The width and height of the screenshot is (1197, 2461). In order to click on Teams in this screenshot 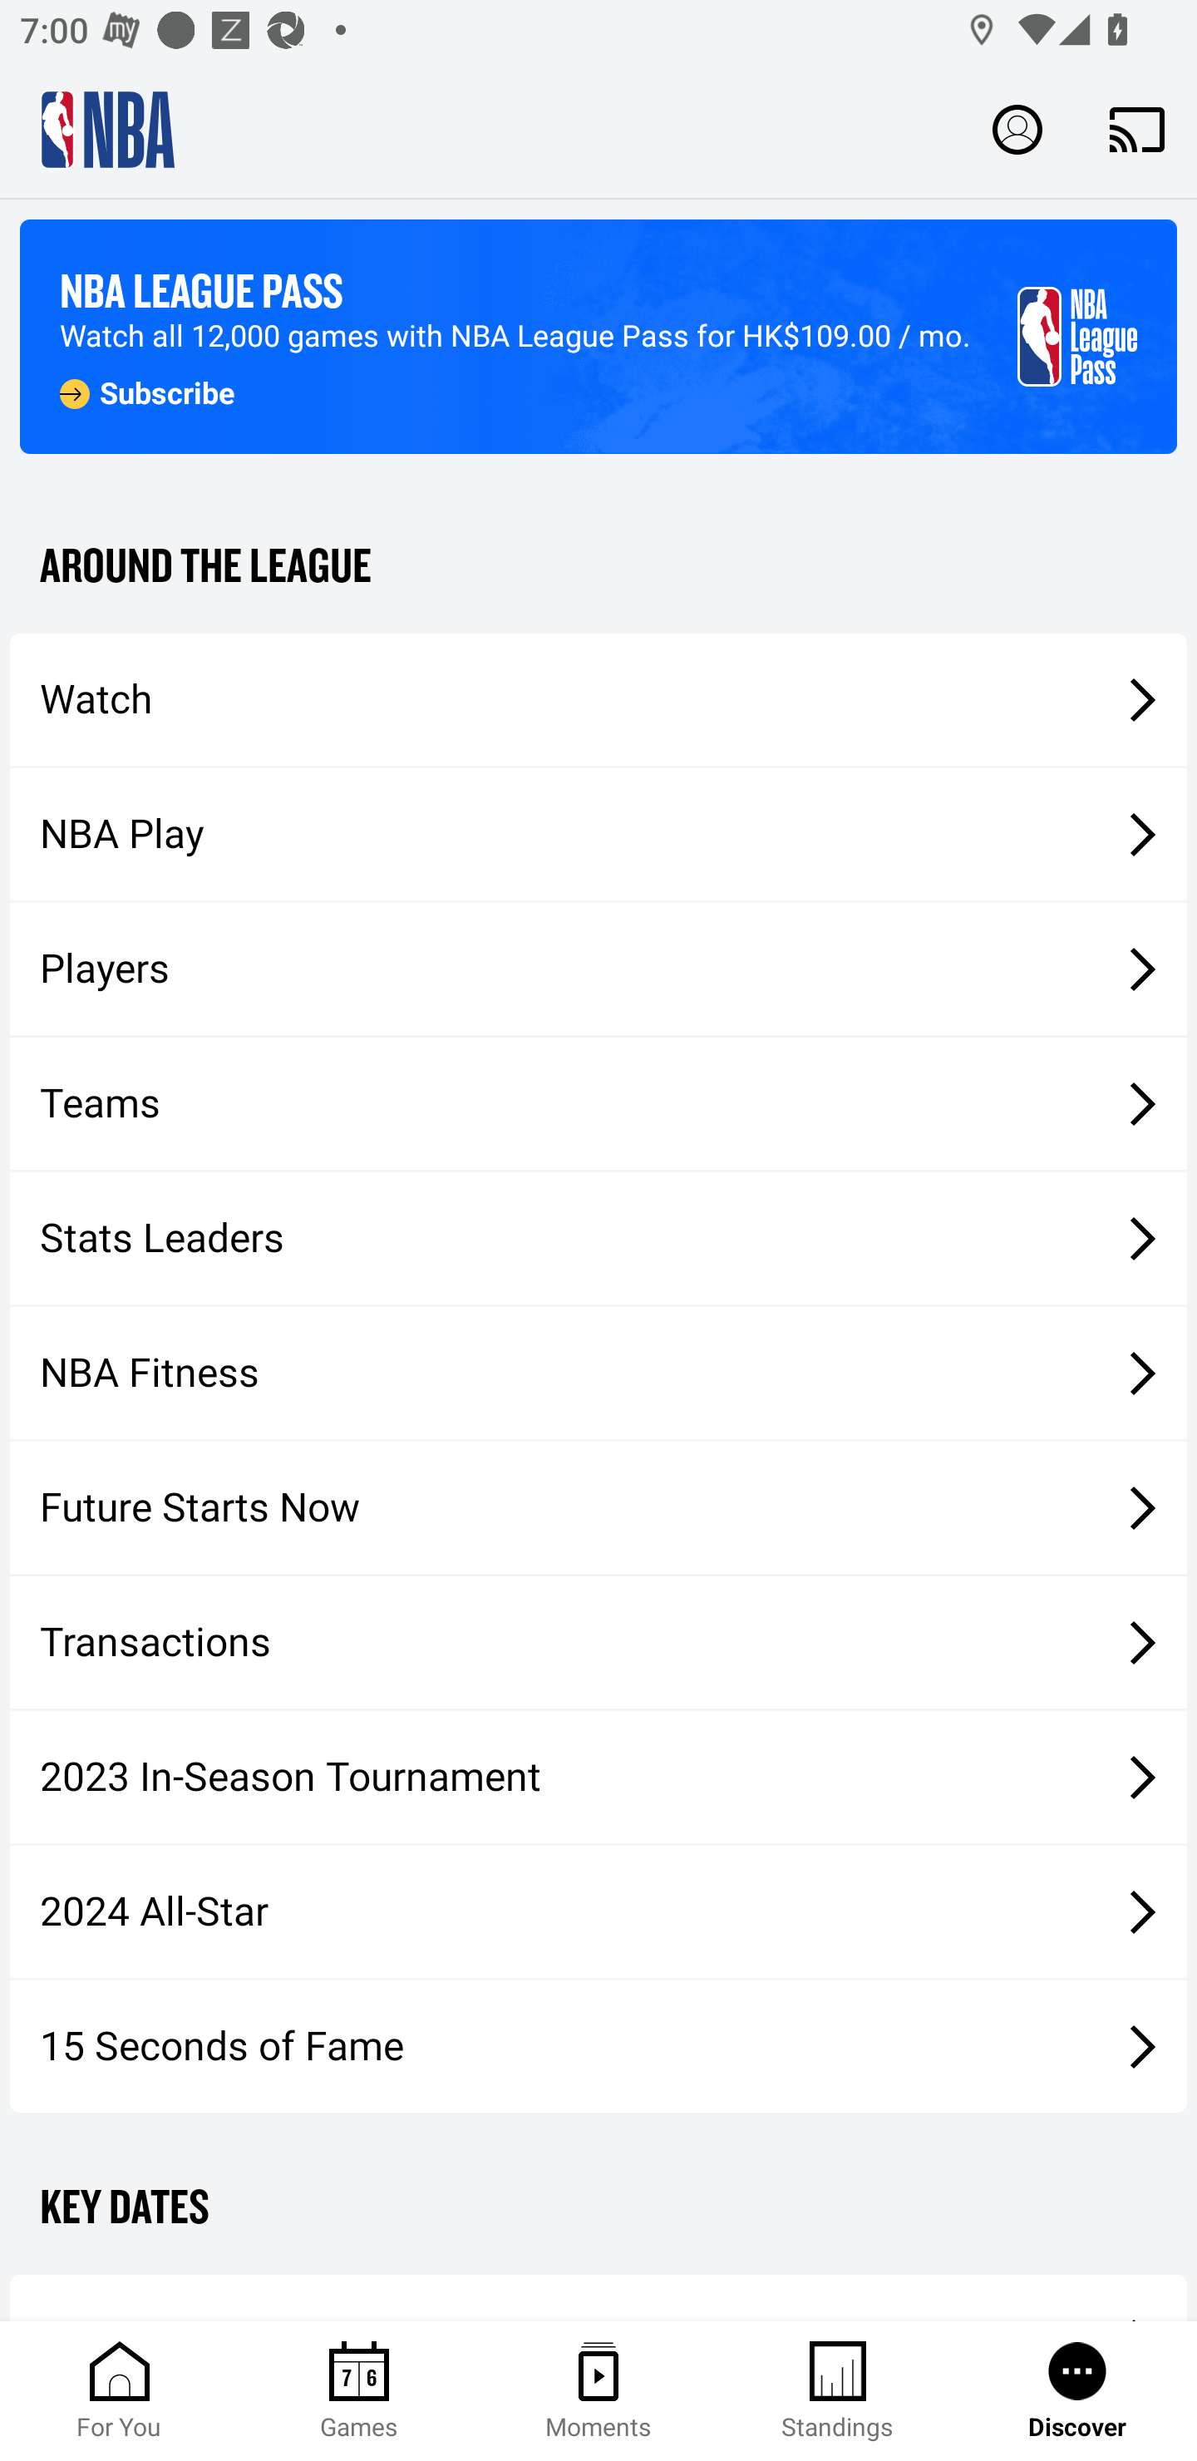, I will do `click(598, 1104)`.